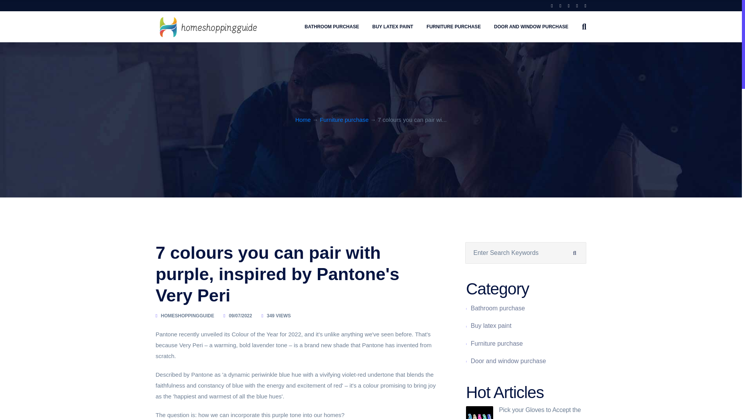 This screenshot has width=745, height=419. I want to click on Door and window purchase, so click(508, 361).